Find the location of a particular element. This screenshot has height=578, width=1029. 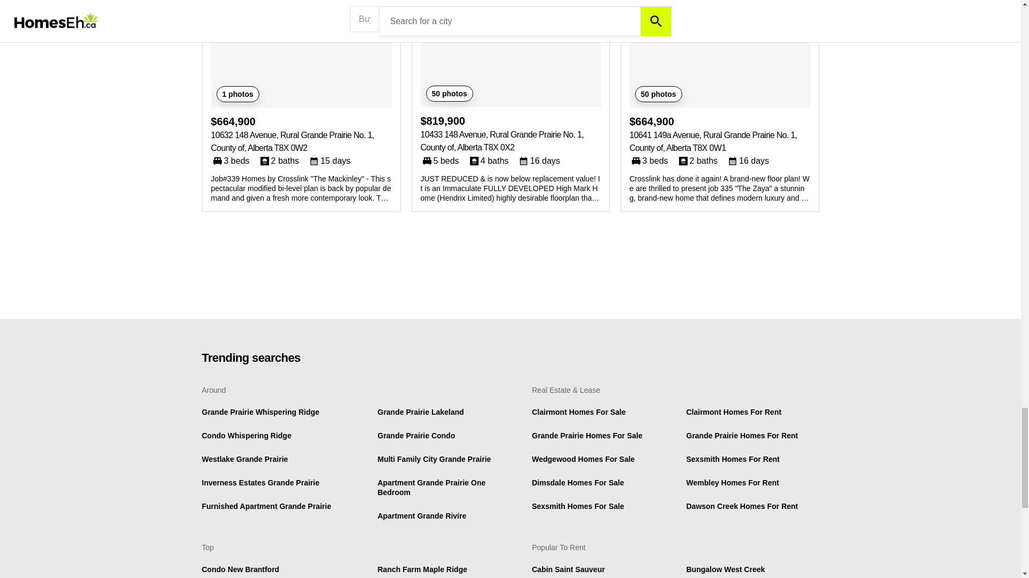

Grande Prairie Lakeland is located at coordinates (420, 412).